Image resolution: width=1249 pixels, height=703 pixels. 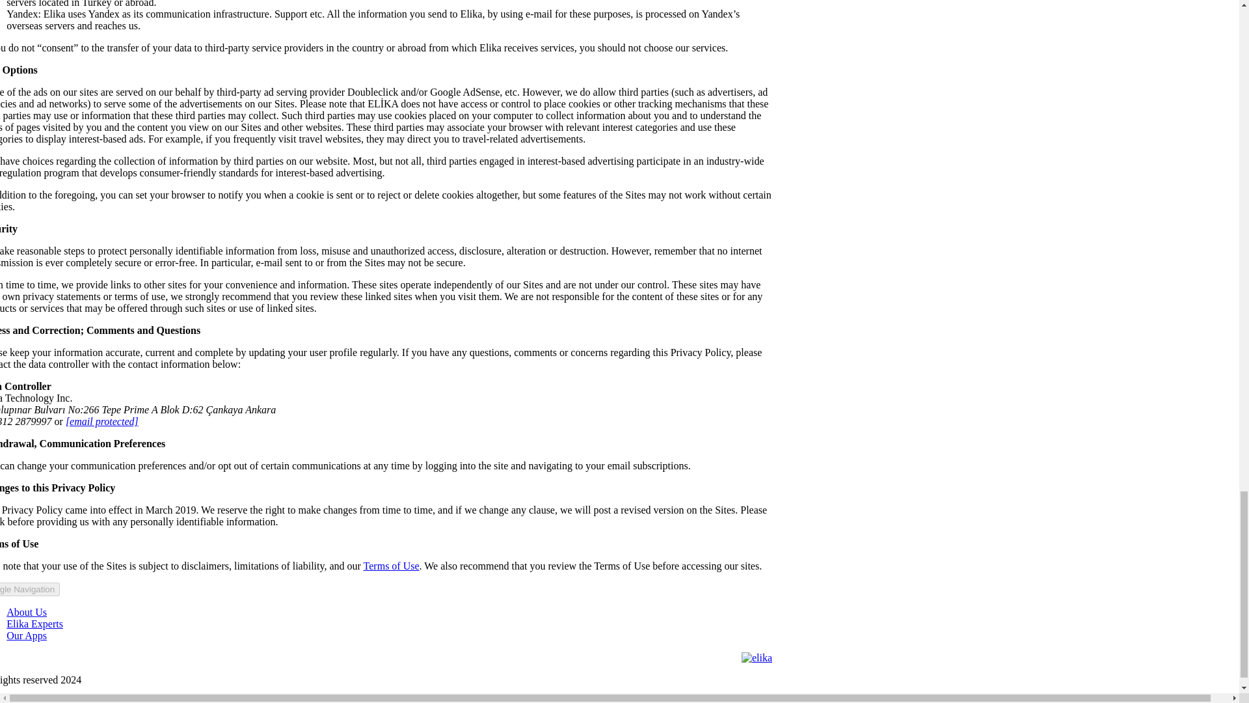 What do you see at coordinates (30, 589) in the screenshot?
I see `Elika Experts` at bounding box center [30, 589].